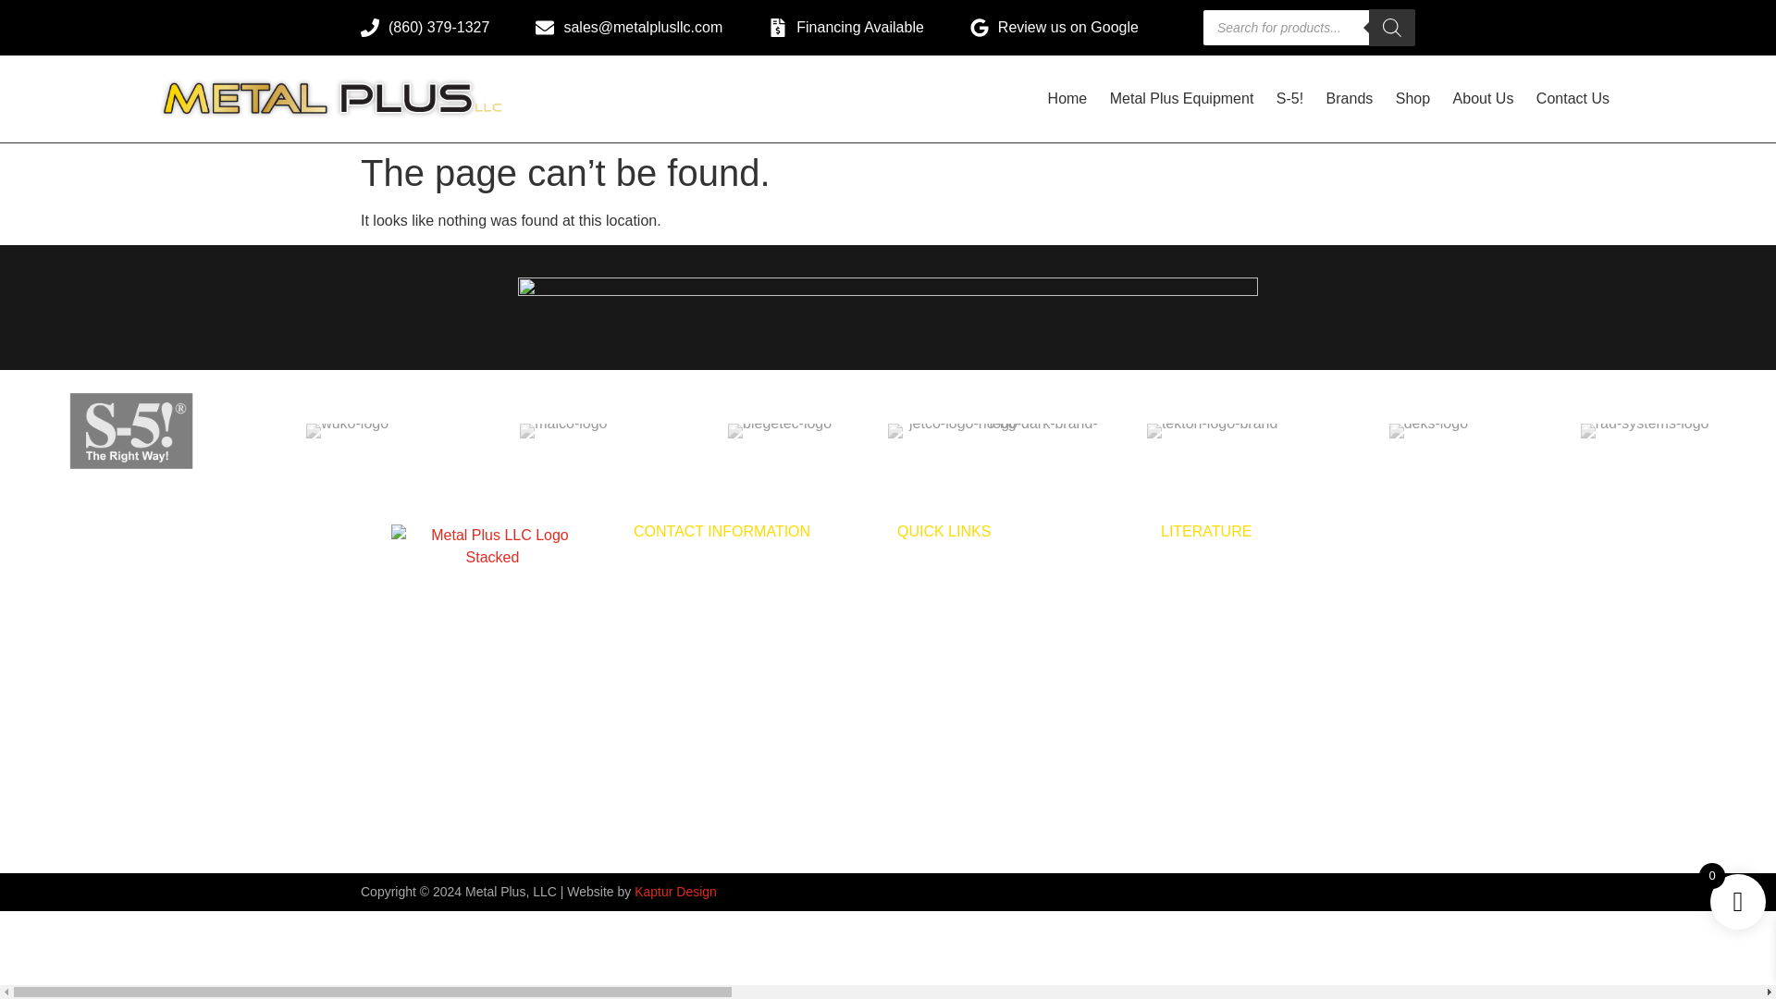 Image resolution: width=1776 pixels, height=999 pixels. Describe the element at coordinates (1182, 98) in the screenshot. I see `Metal Plus Equipment` at that location.